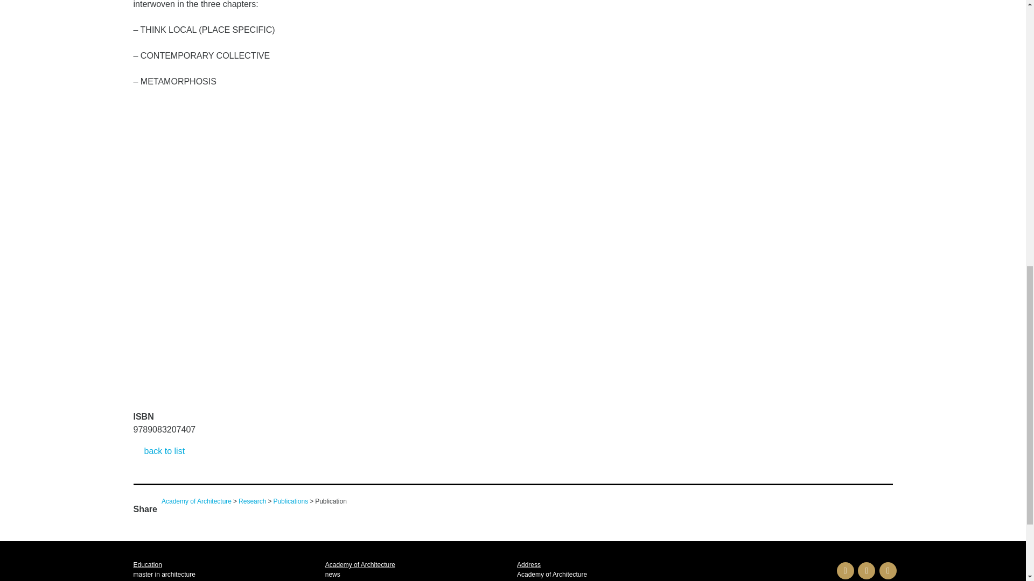 This screenshot has width=1034, height=581. Describe the element at coordinates (252, 501) in the screenshot. I see `Research` at that location.